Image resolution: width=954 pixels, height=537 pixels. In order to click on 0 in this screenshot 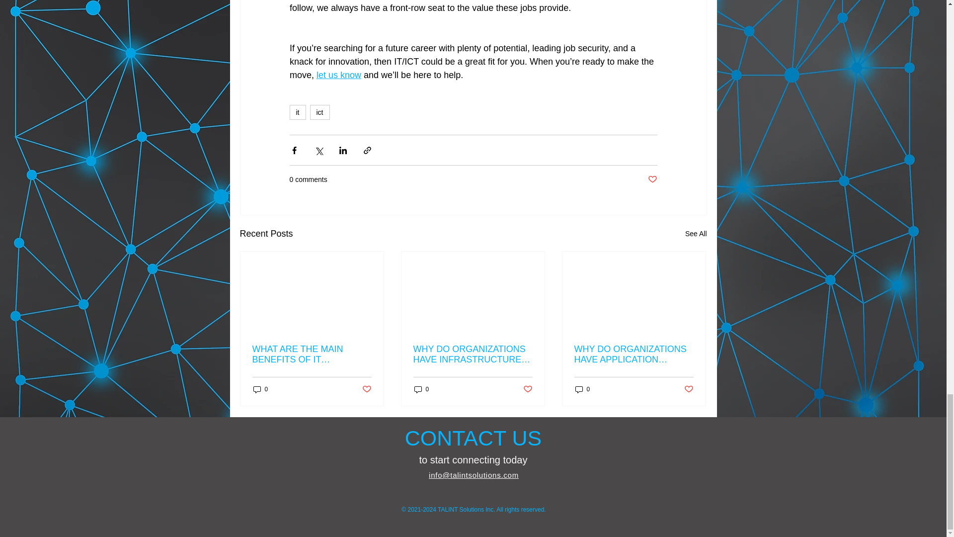, I will do `click(582, 389)`.